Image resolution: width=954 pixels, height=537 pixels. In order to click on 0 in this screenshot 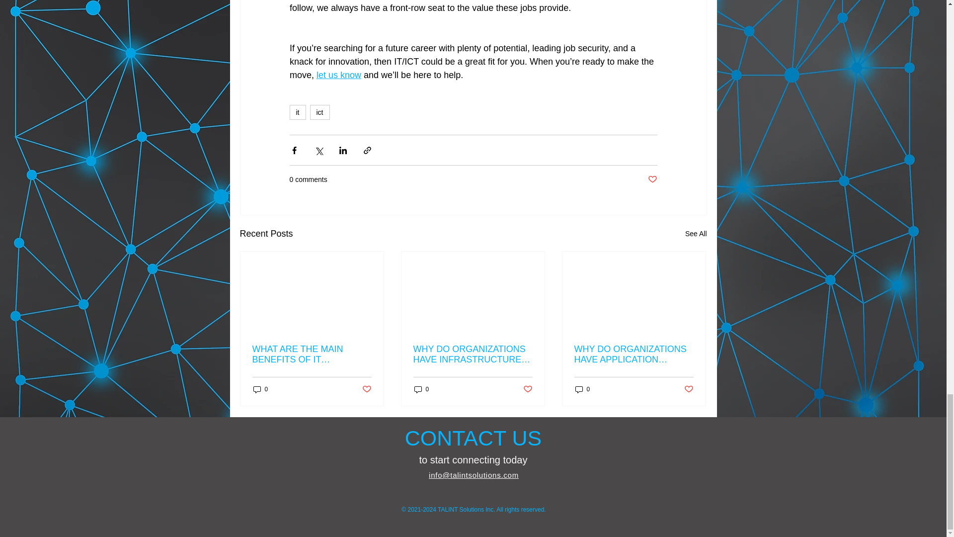, I will do `click(582, 389)`.